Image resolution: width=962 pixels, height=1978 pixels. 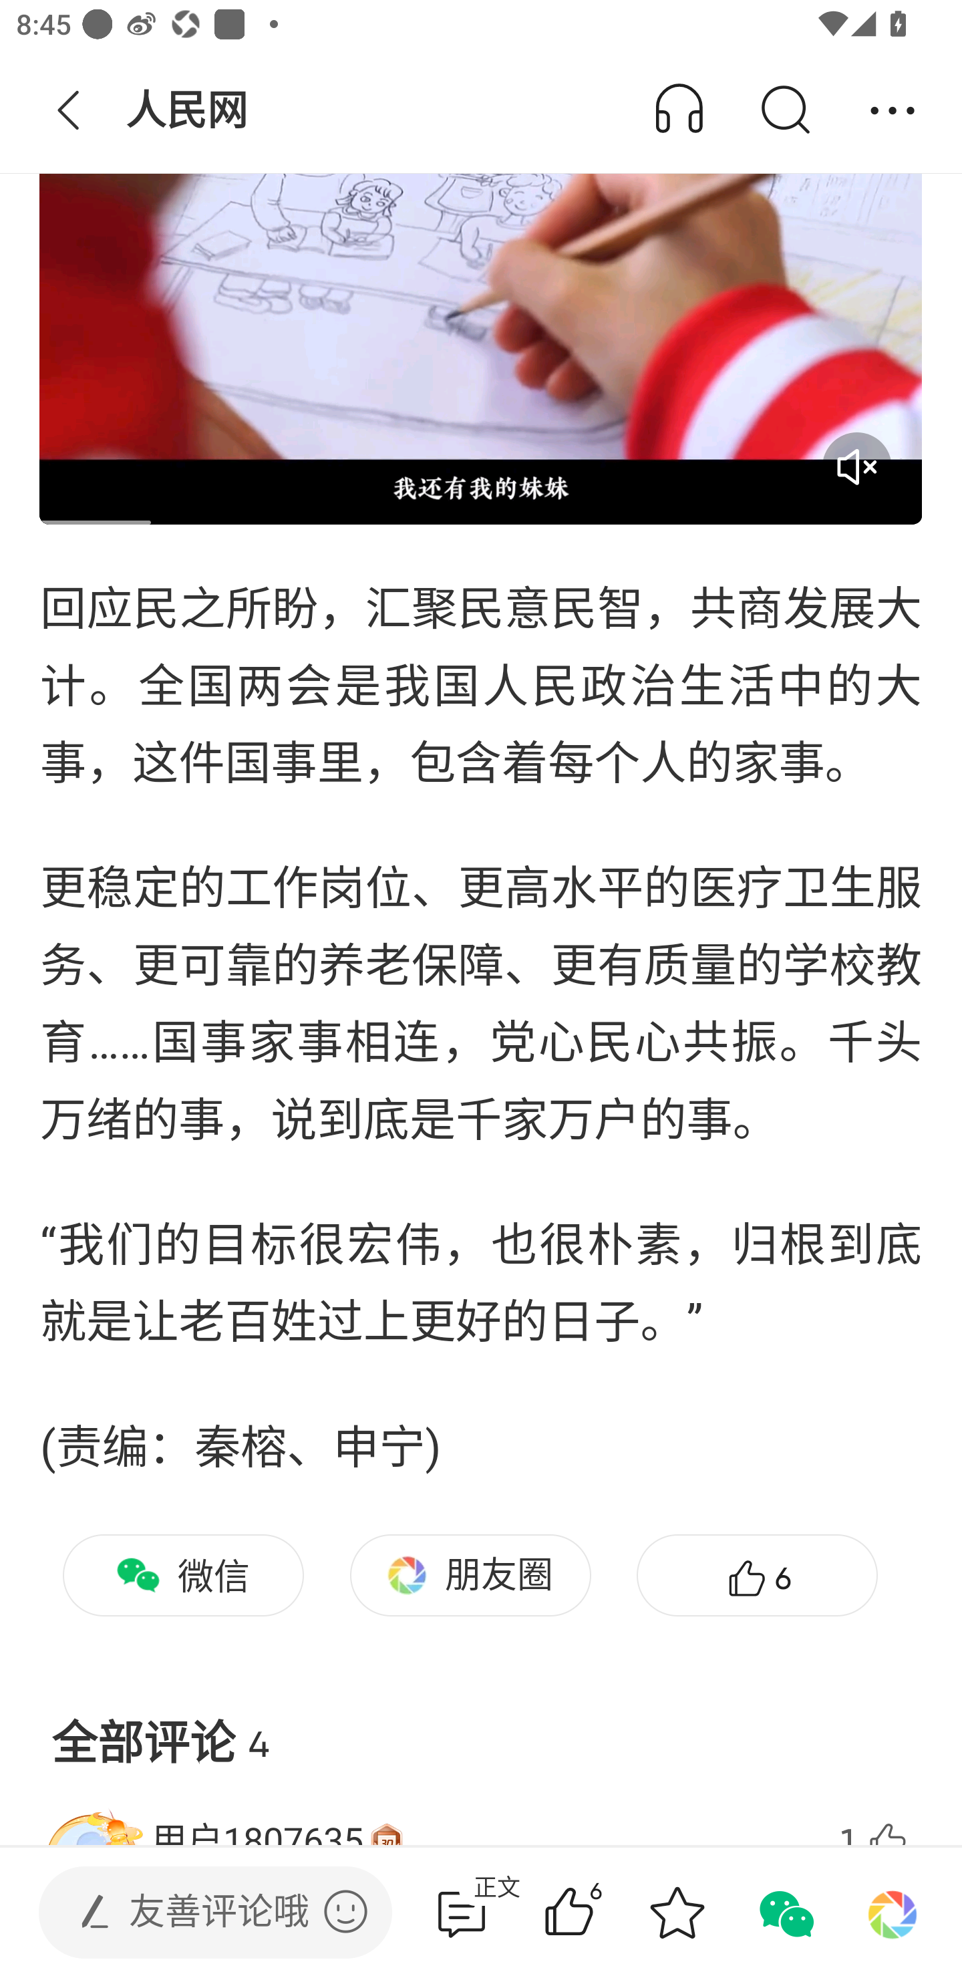 I want to click on 搜索 , so click(x=784, y=111).